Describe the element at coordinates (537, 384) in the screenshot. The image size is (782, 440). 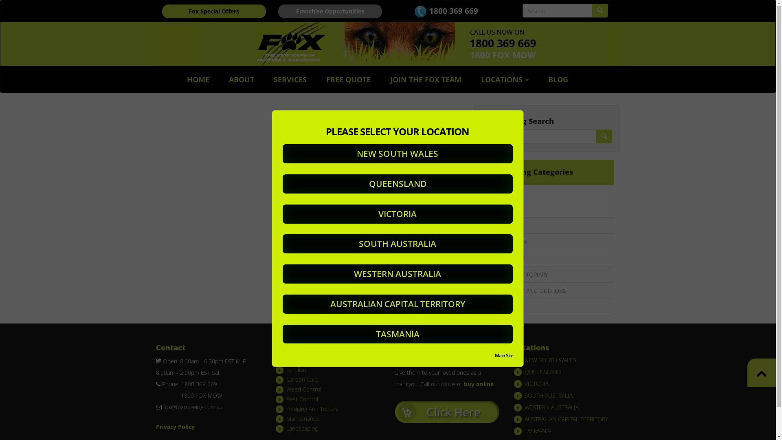
I see `VICTORIA` at that location.